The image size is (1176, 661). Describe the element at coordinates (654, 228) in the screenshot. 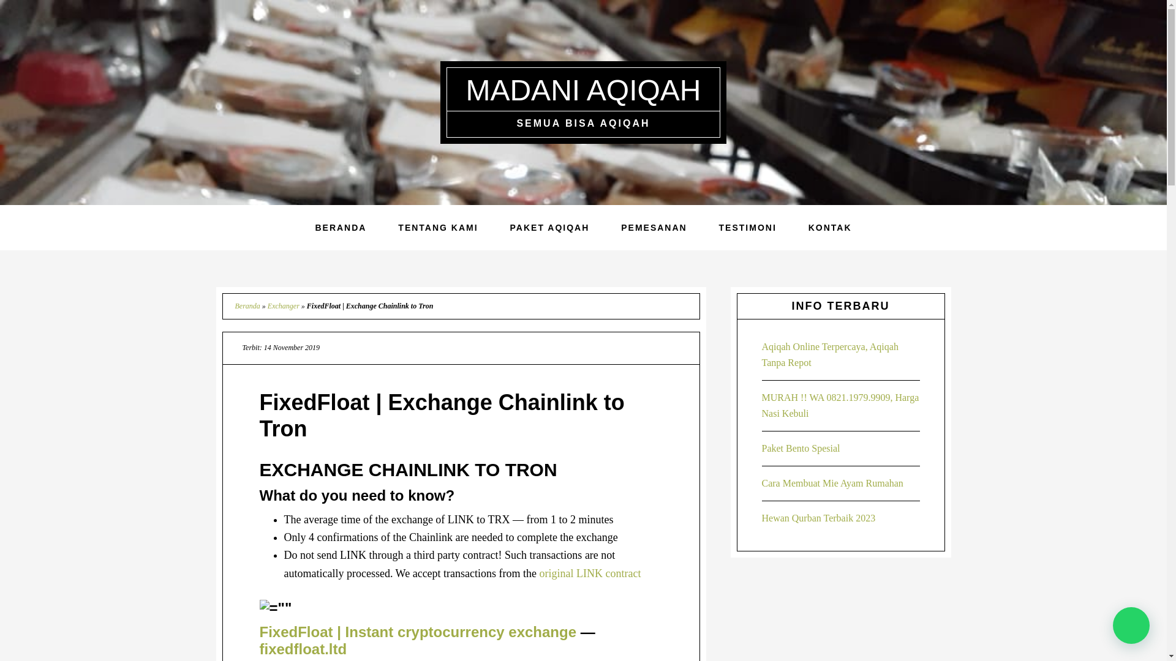

I see `PEMESANAN` at that location.